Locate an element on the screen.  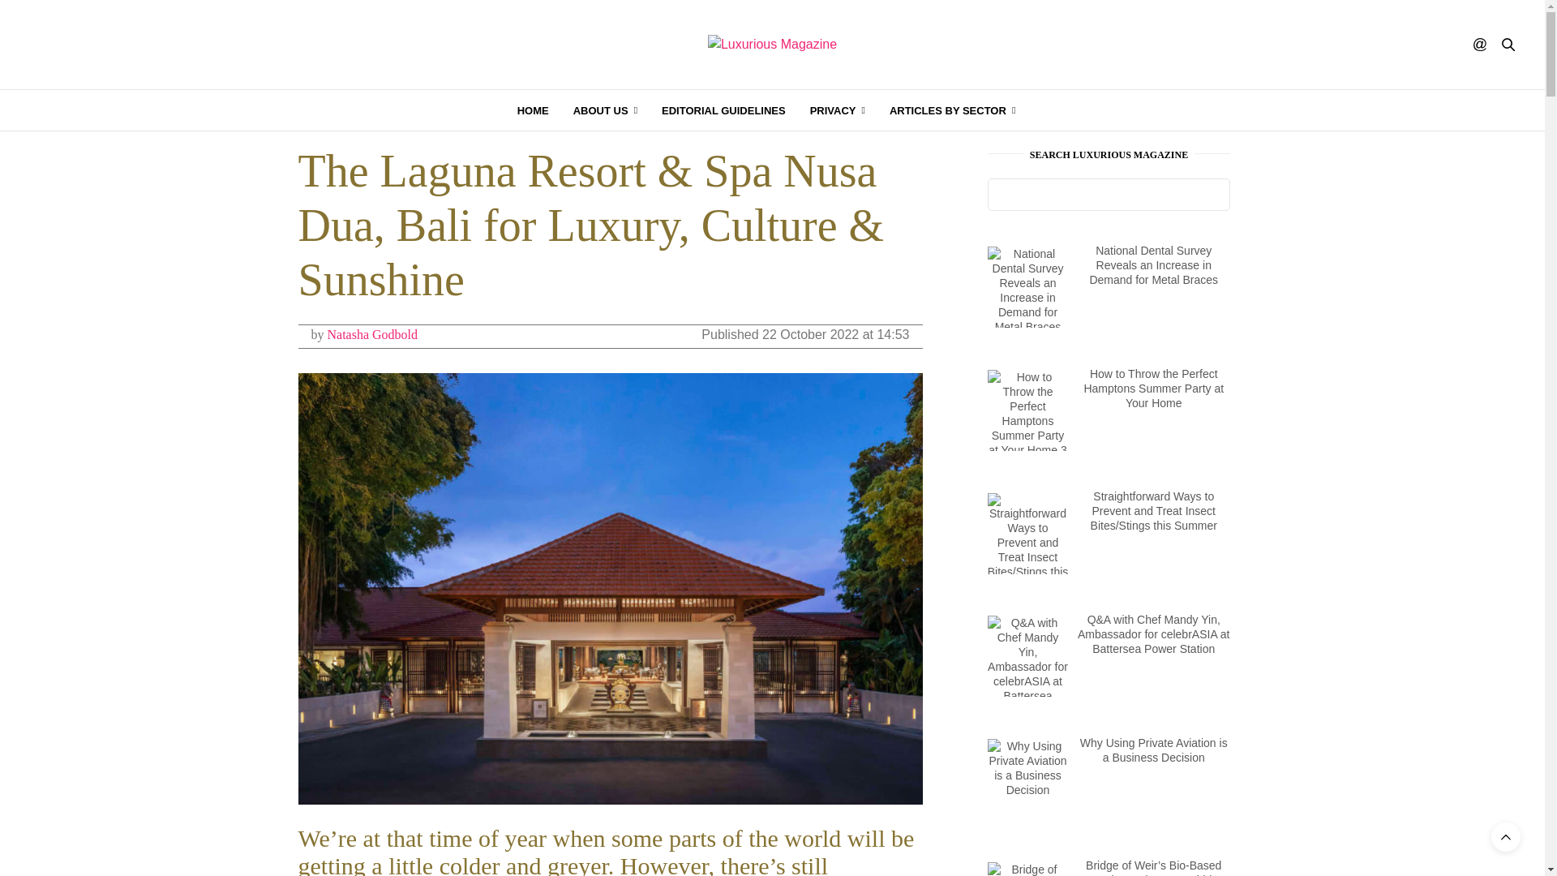
Luxurious Magazine is located at coordinates (772, 44).